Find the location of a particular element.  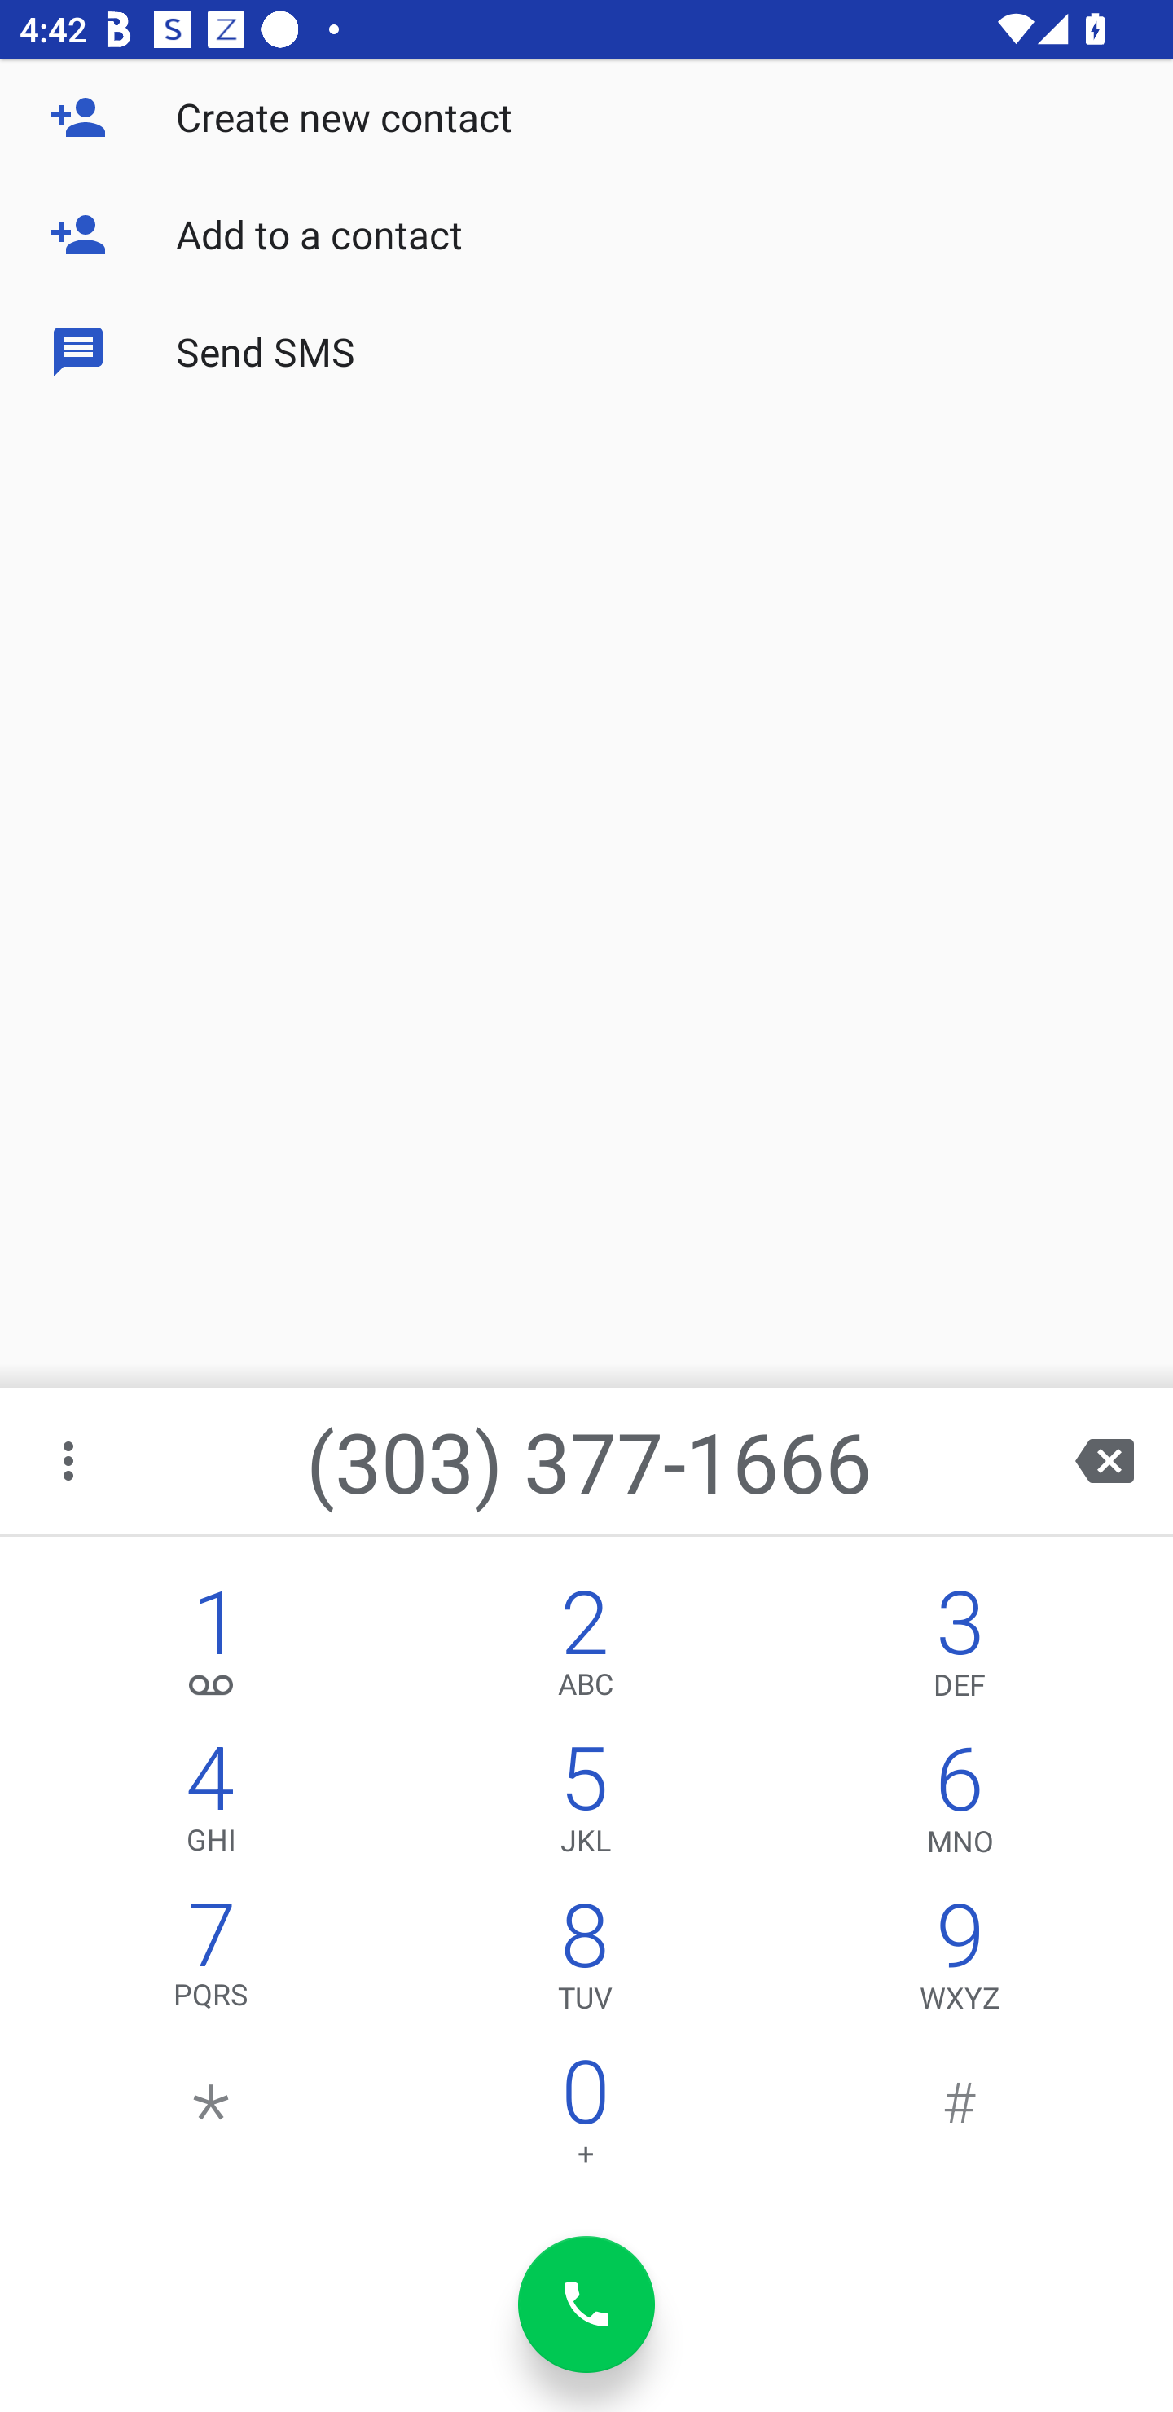

0 0 + is located at coordinates (585, 2119).